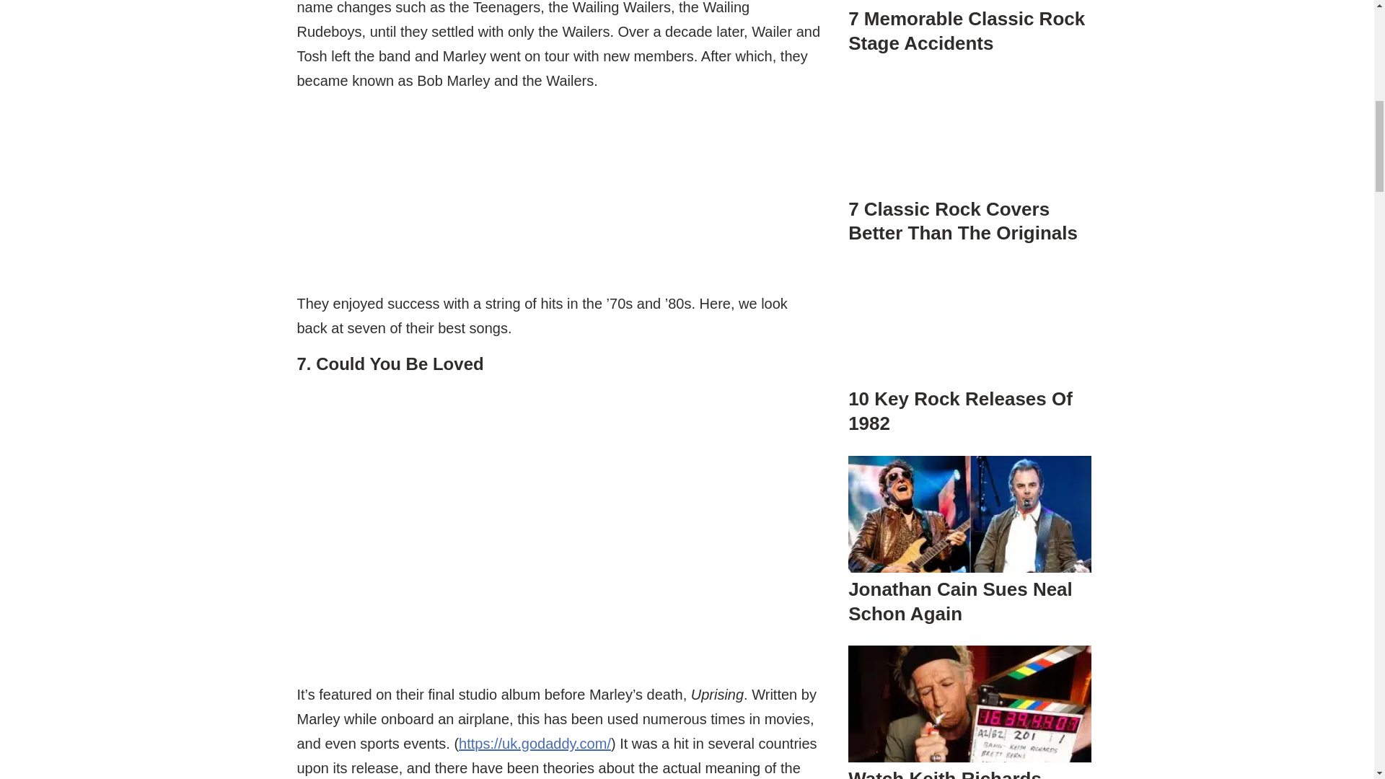 This screenshot has height=779, width=1385. Describe the element at coordinates (969, 156) in the screenshot. I see `7 Classic Rock Covers Better Than the Originals` at that location.